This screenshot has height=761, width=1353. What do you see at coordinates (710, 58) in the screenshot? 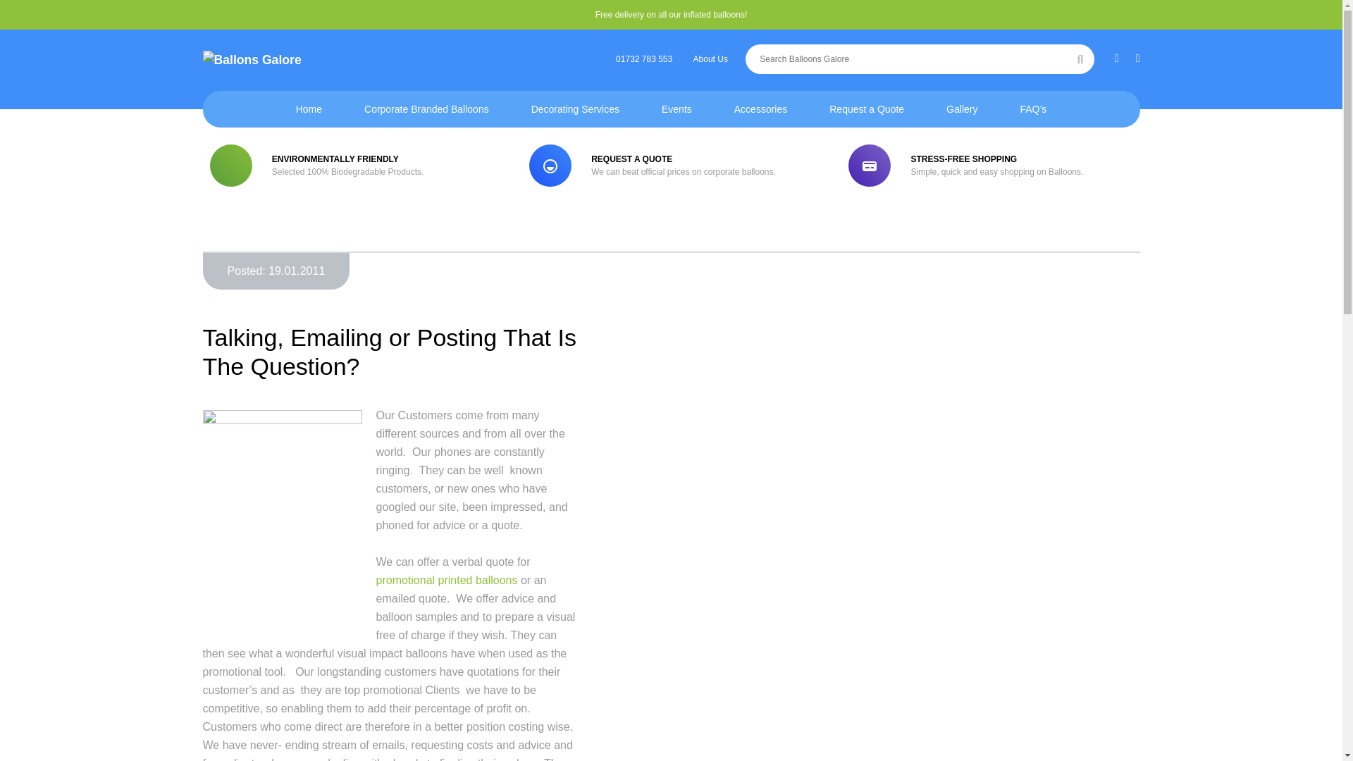
I see `About Us` at bounding box center [710, 58].